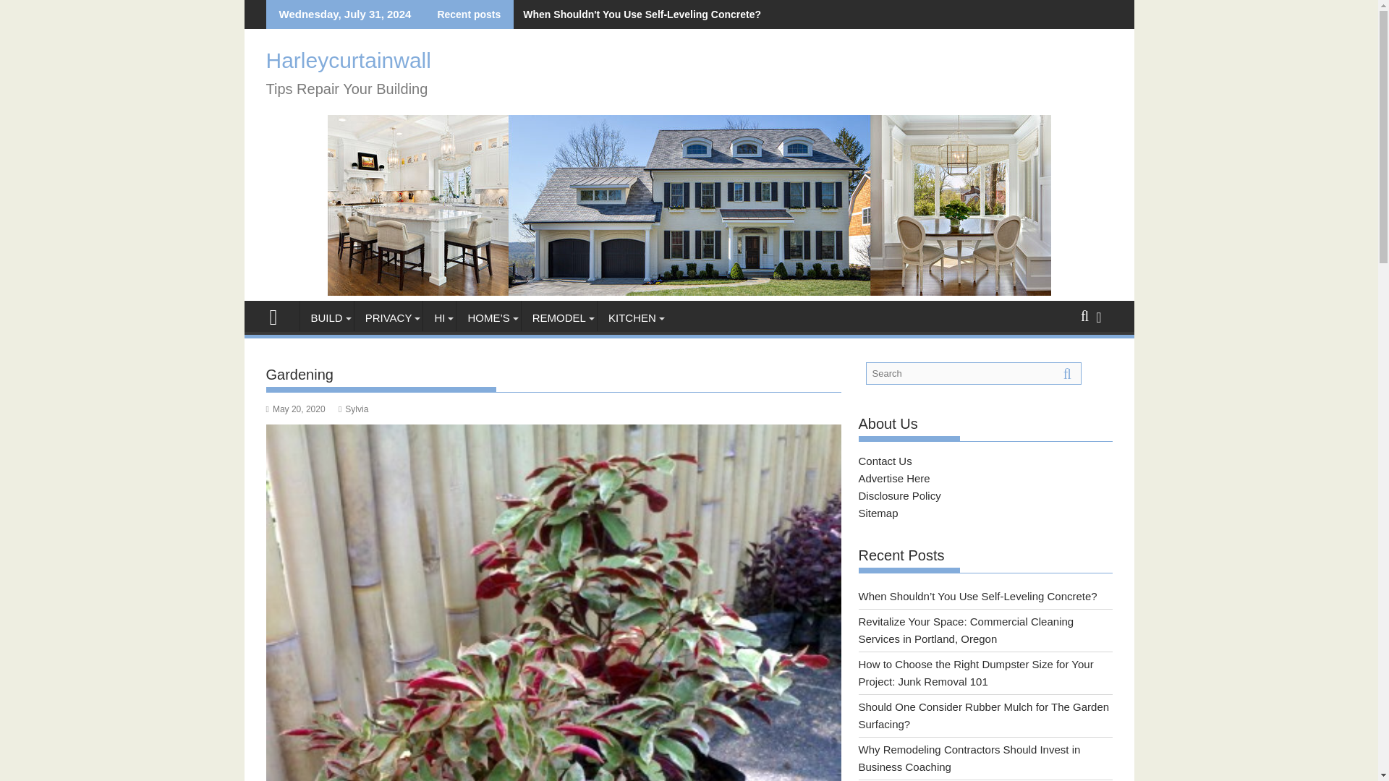 This screenshot has height=781, width=1389. What do you see at coordinates (349, 60) in the screenshot?
I see `Harleycurtainwall` at bounding box center [349, 60].